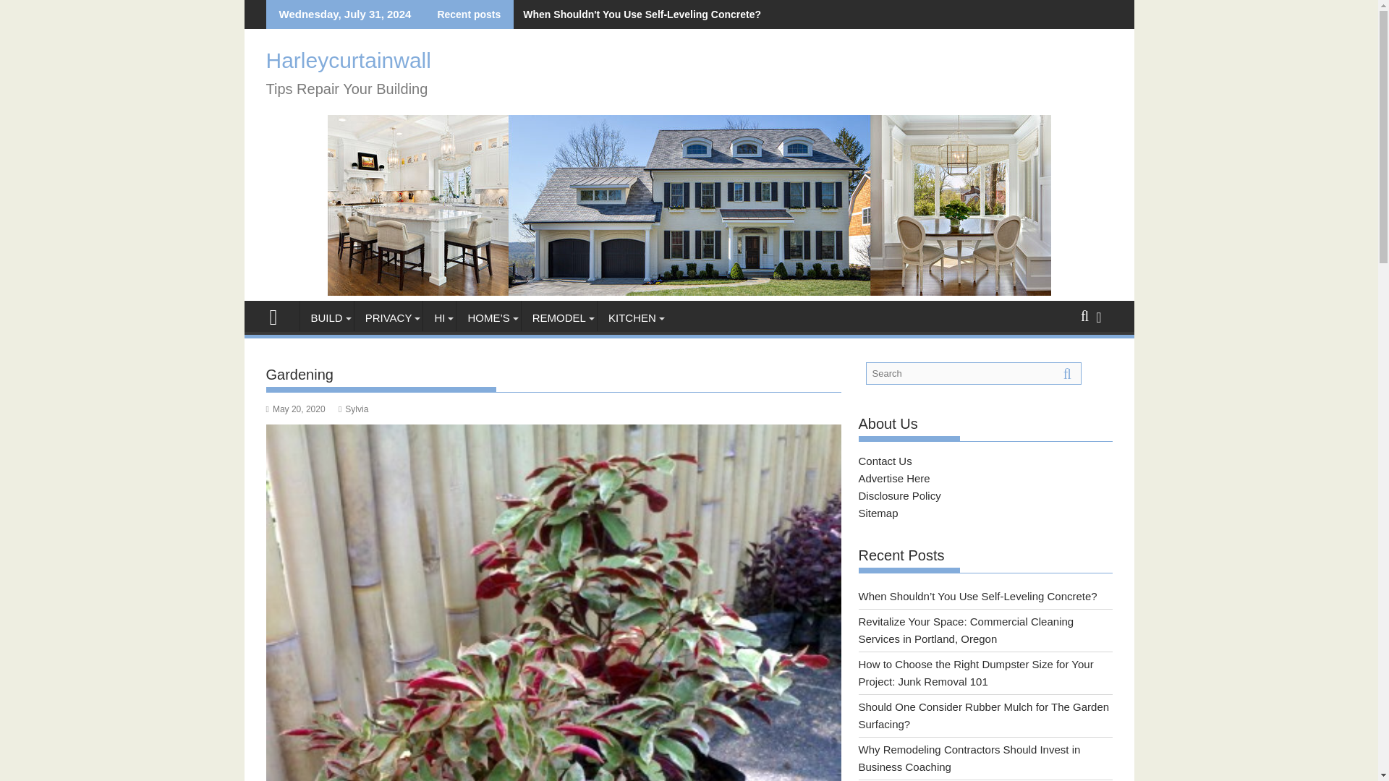 This screenshot has height=781, width=1389. What do you see at coordinates (349, 60) in the screenshot?
I see `Harleycurtainwall` at bounding box center [349, 60].